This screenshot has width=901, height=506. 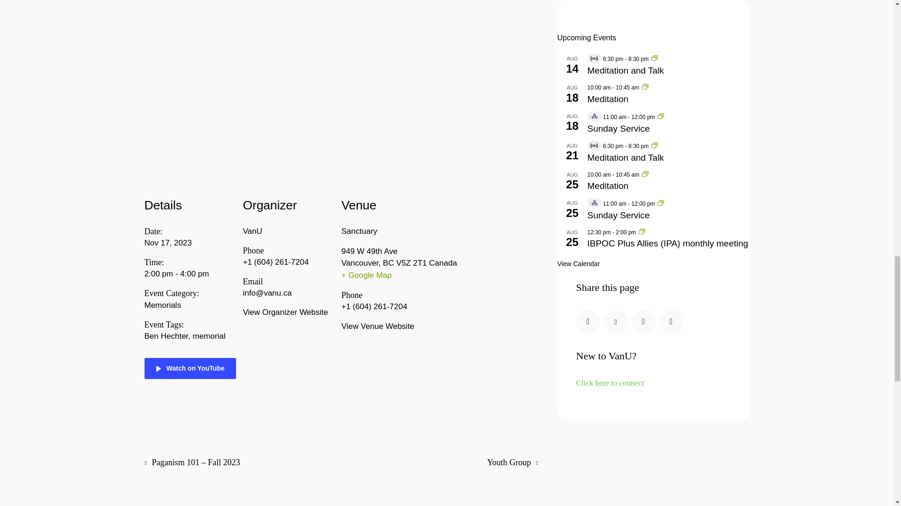 What do you see at coordinates (434, 275) in the screenshot?
I see `Click to view a Google Map` at bounding box center [434, 275].